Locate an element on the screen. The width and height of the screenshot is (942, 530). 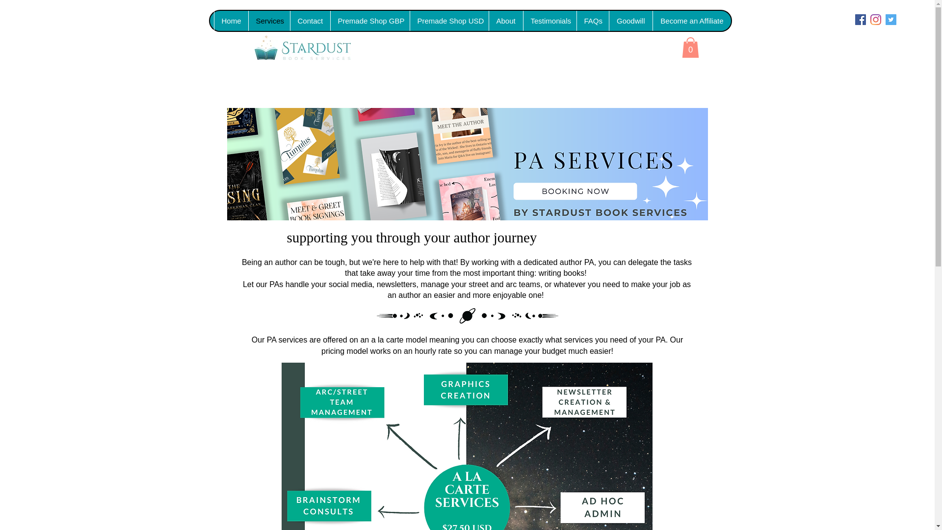
Goodwill is located at coordinates (630, 21).